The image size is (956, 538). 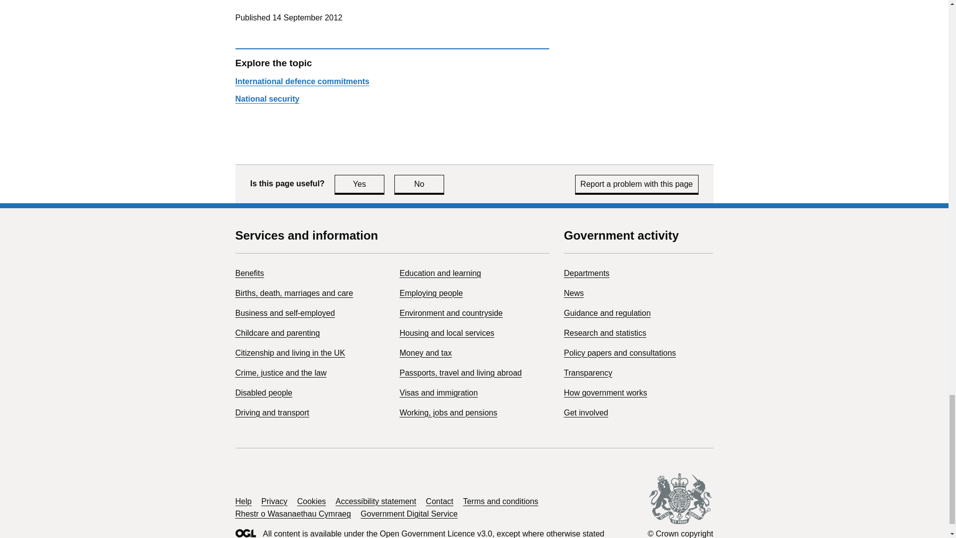 What do you see at coordinates (294, 293) in the screenshot?
I see `Births, death, marriages and care` at bounding box center [294, 293].